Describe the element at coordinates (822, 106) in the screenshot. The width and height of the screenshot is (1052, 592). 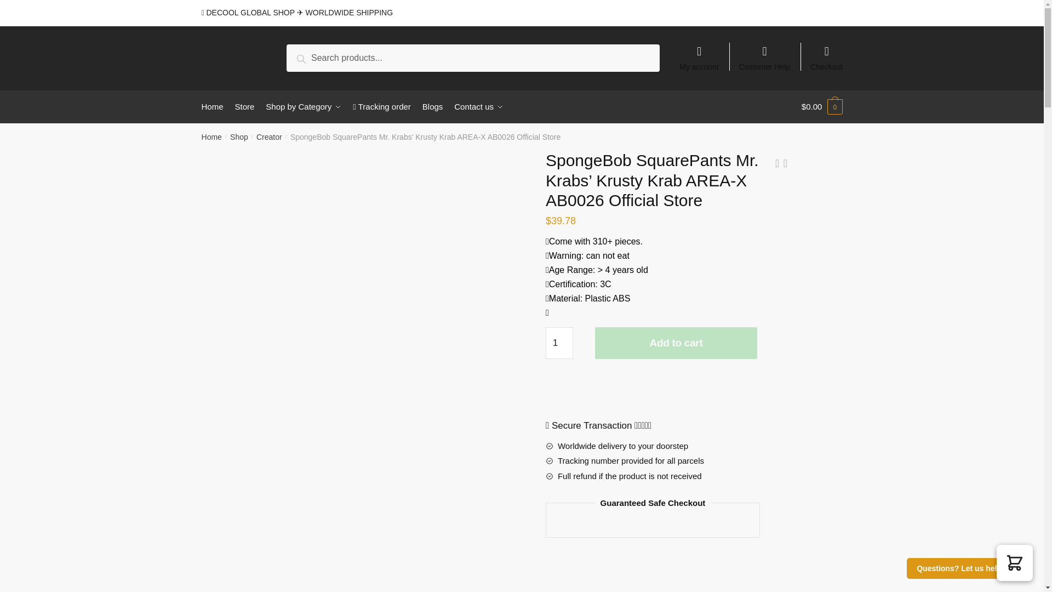
I see `View your shopping cart` at that location.